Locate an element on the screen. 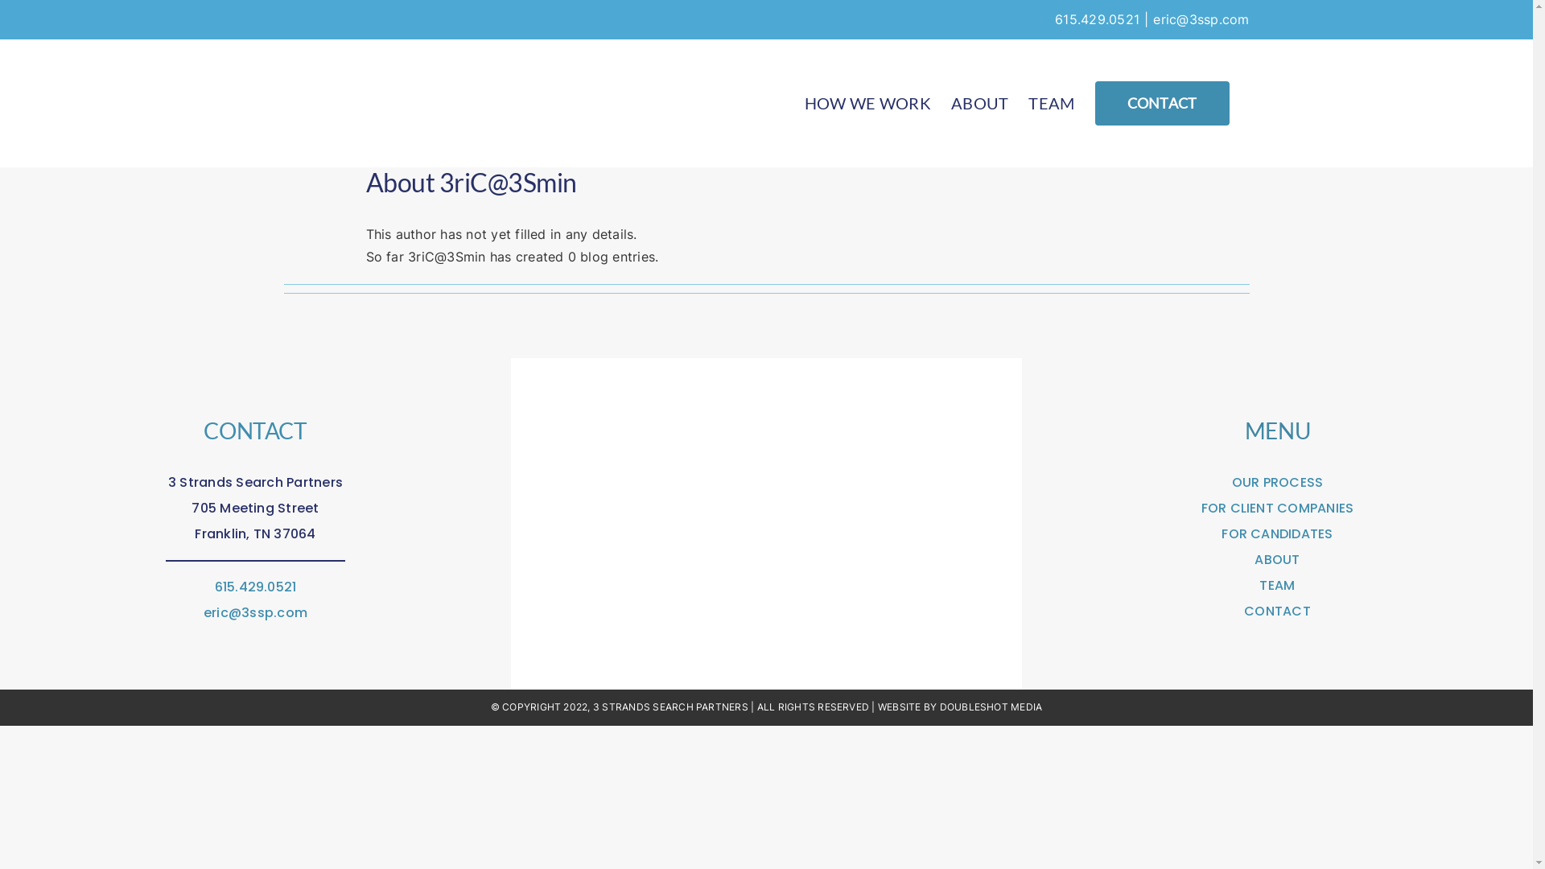 This screenshot has width=1545, height=869. TEAM is located at coordinates (1277, 586).